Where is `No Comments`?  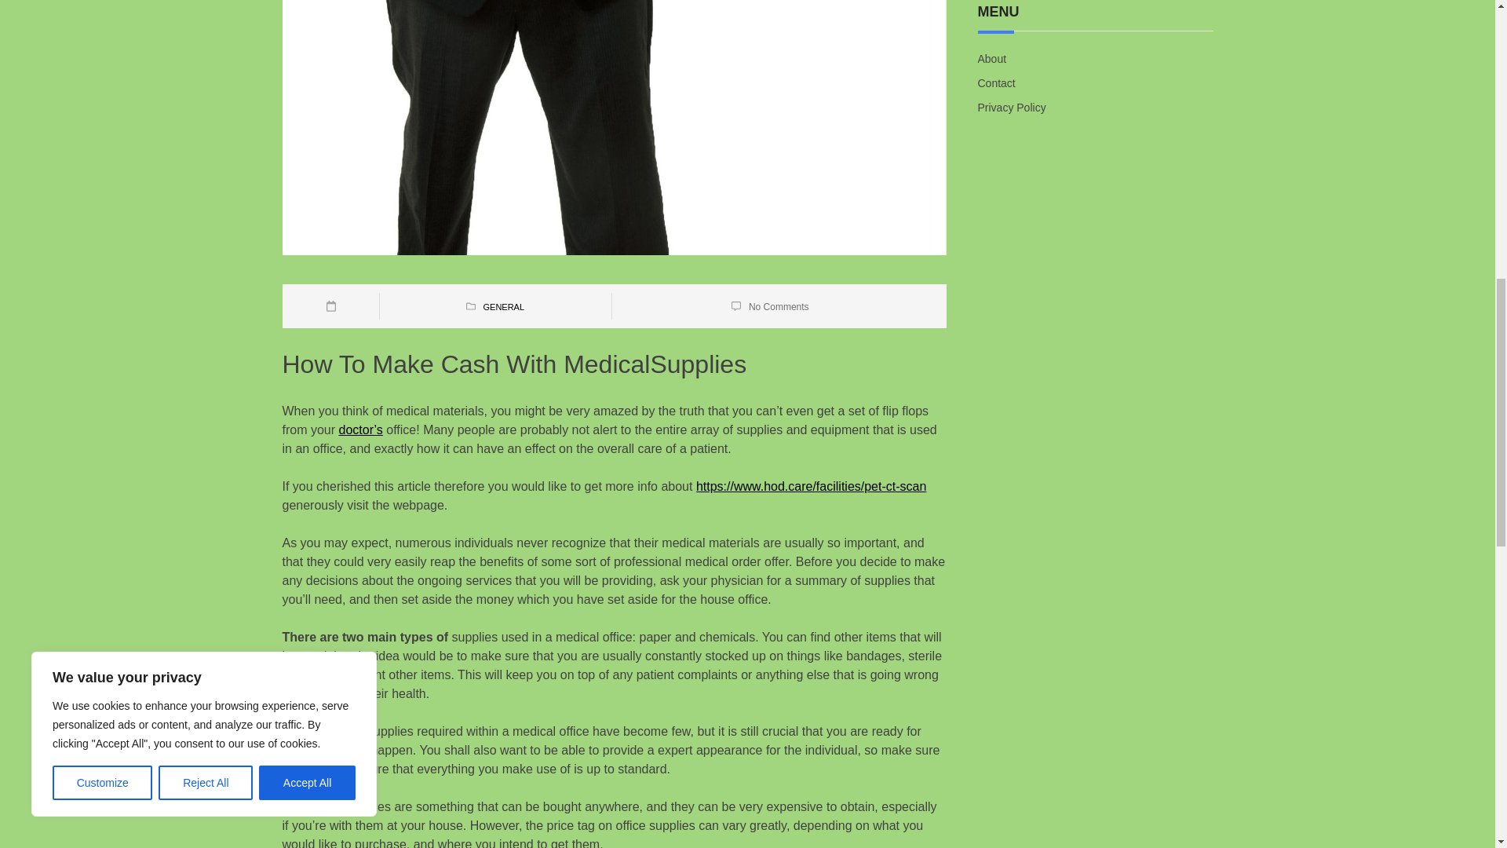
No Comments is located at coordinates (779, 307).